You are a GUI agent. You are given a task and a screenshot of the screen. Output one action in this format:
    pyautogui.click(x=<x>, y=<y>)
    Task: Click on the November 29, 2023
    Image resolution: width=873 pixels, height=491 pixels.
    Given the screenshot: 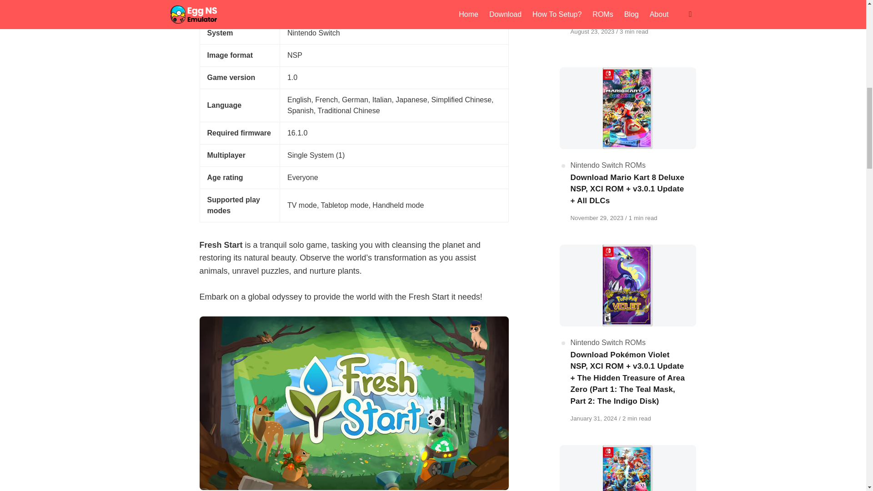 What is the action you would take?
    pyautogui.click(x=597, y=218)
    